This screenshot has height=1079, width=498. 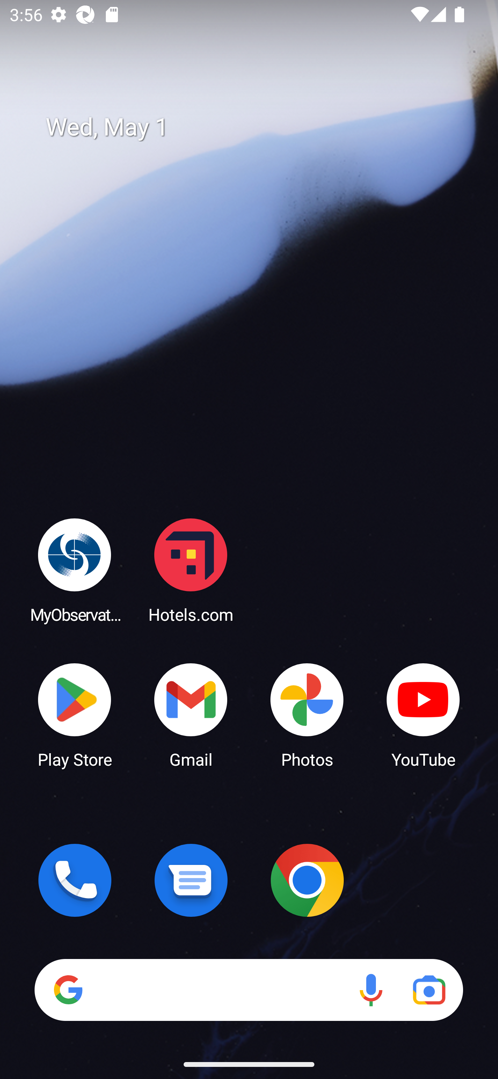 What do you see at coordinates (75, 570) in the screenshot?
I see `MyObservatory` at bounding box center [75, 570].